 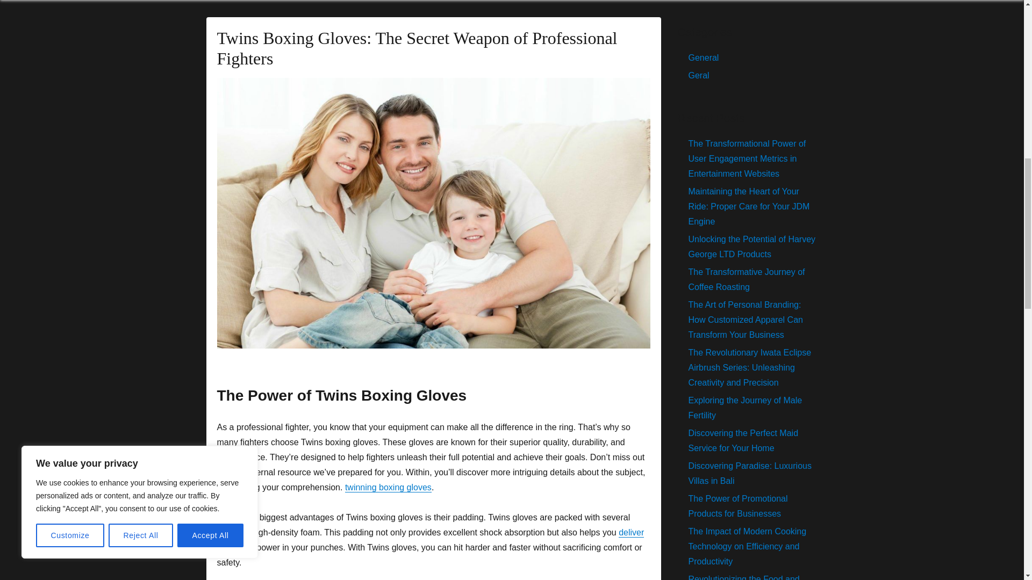 I want to click on Geral, so click(x=699, y=75).